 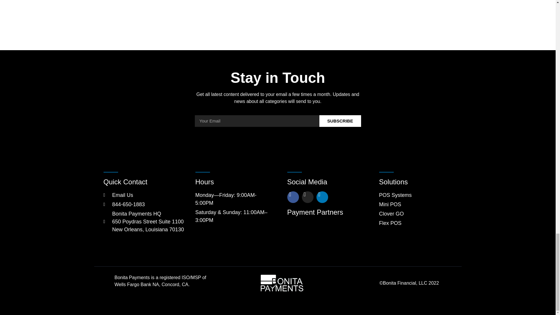 I want to click on Quick Contact, so click(x=323, y=182).